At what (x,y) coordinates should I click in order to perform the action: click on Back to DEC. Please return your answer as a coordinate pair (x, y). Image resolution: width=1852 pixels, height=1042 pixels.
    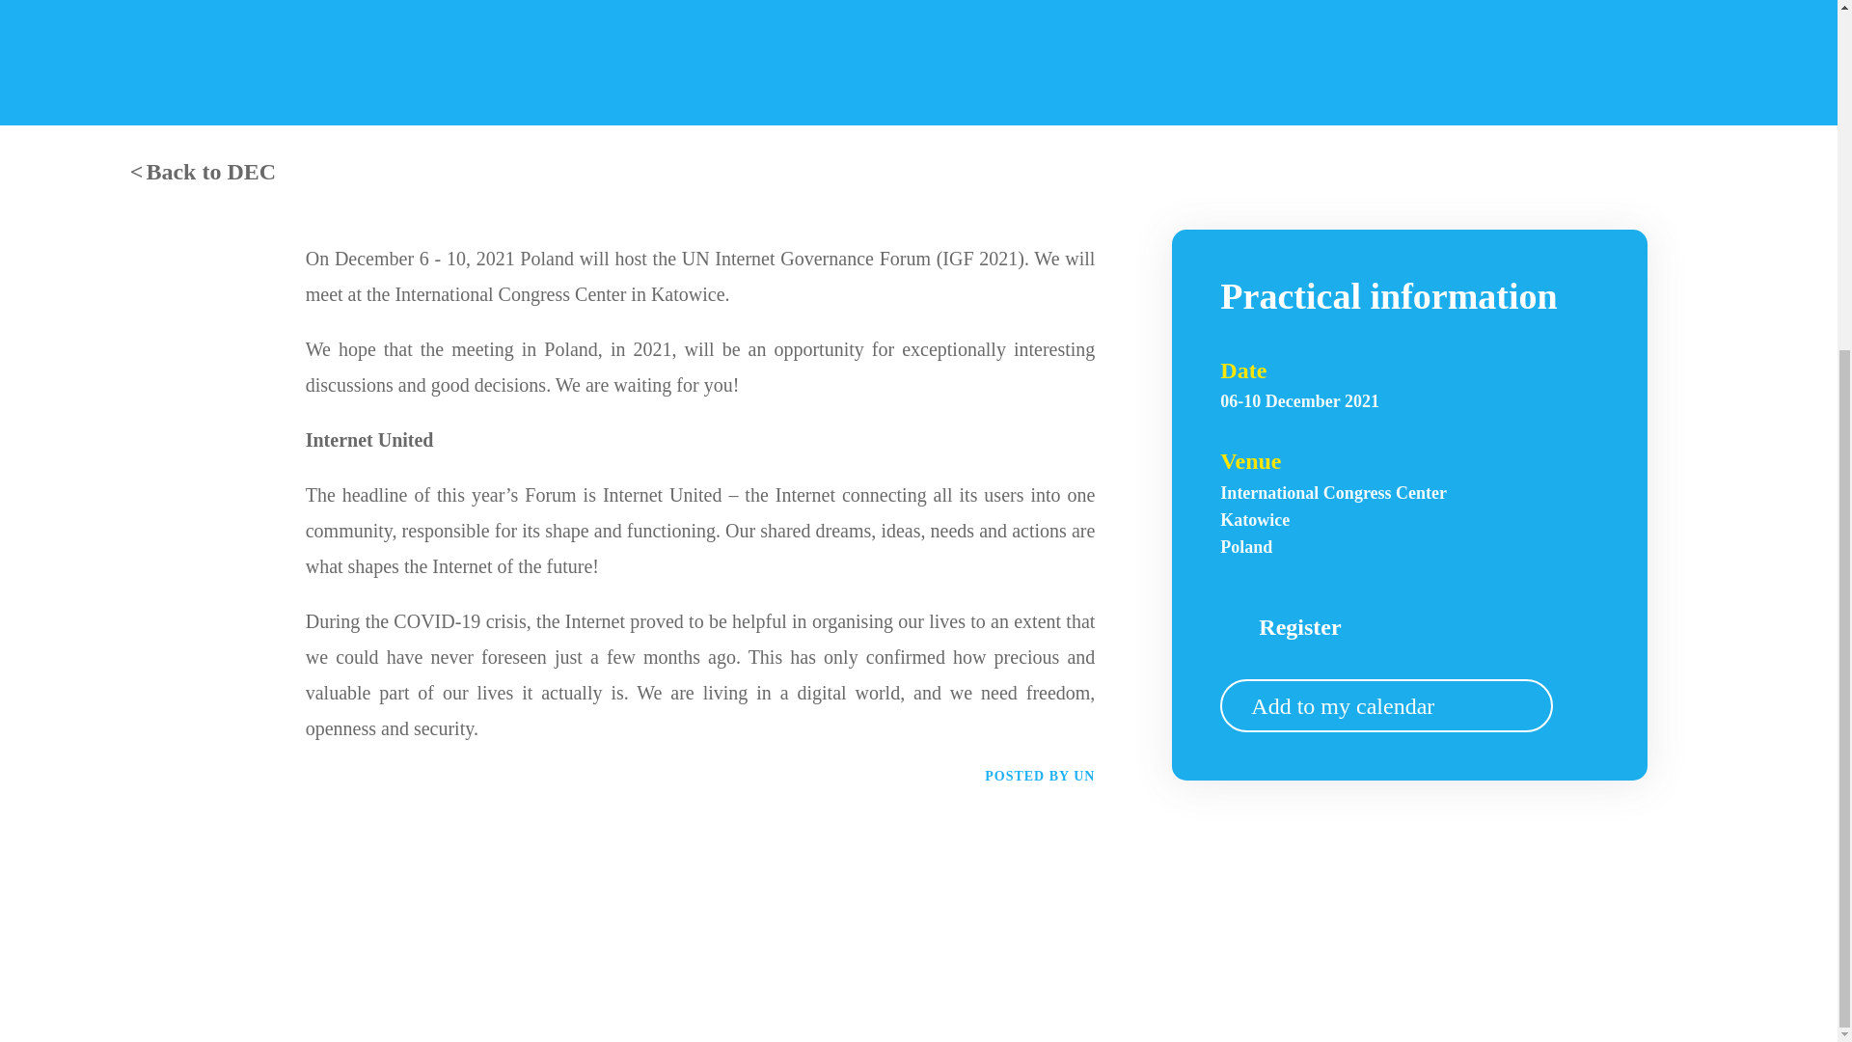
    Looking at the image, I should click on (1333, 519).